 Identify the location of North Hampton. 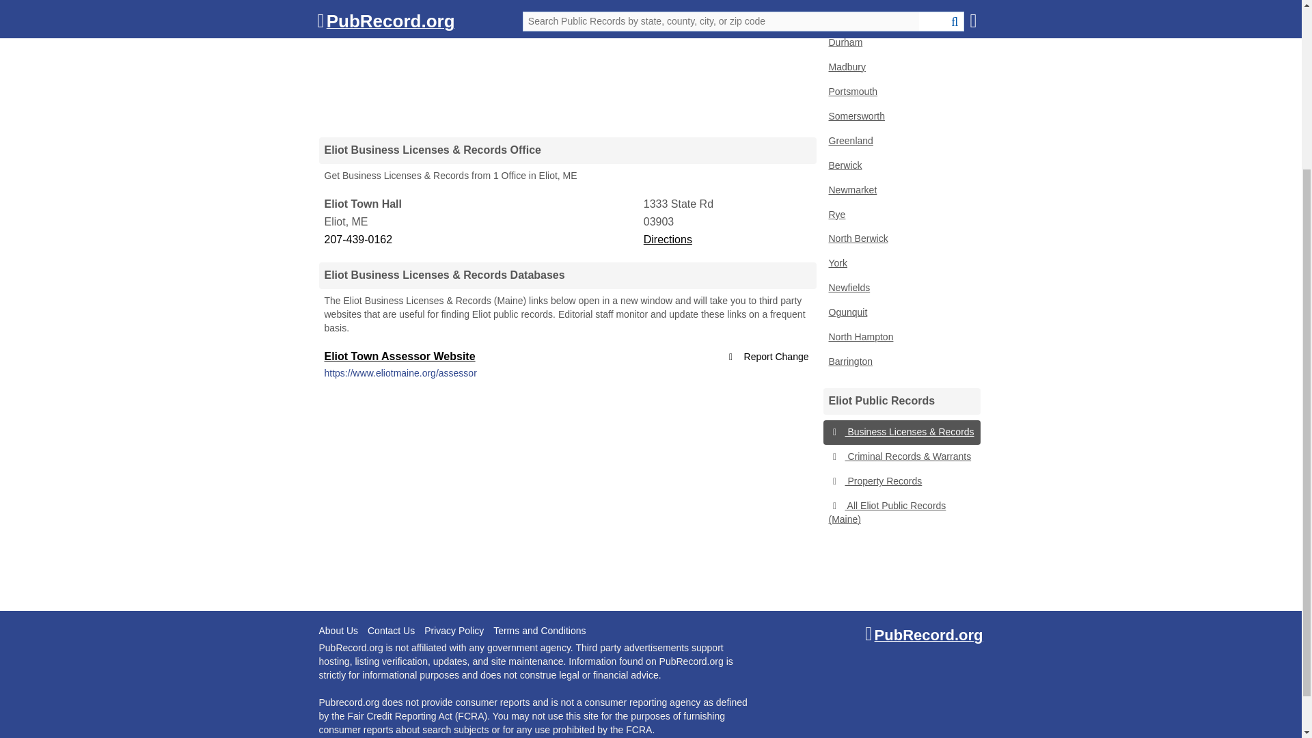
(901, 338).